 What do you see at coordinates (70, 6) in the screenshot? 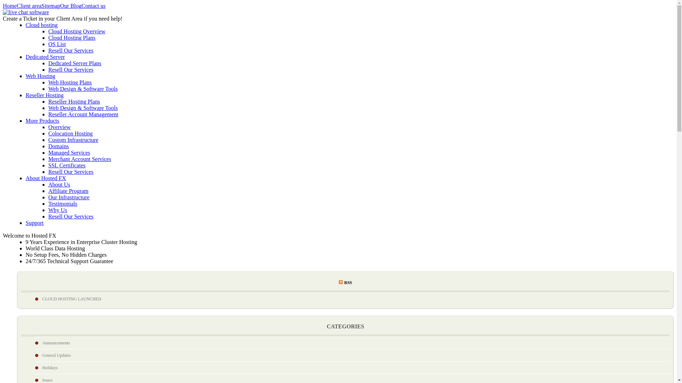
I see `Our Blog` at bounding box center [70, 6].